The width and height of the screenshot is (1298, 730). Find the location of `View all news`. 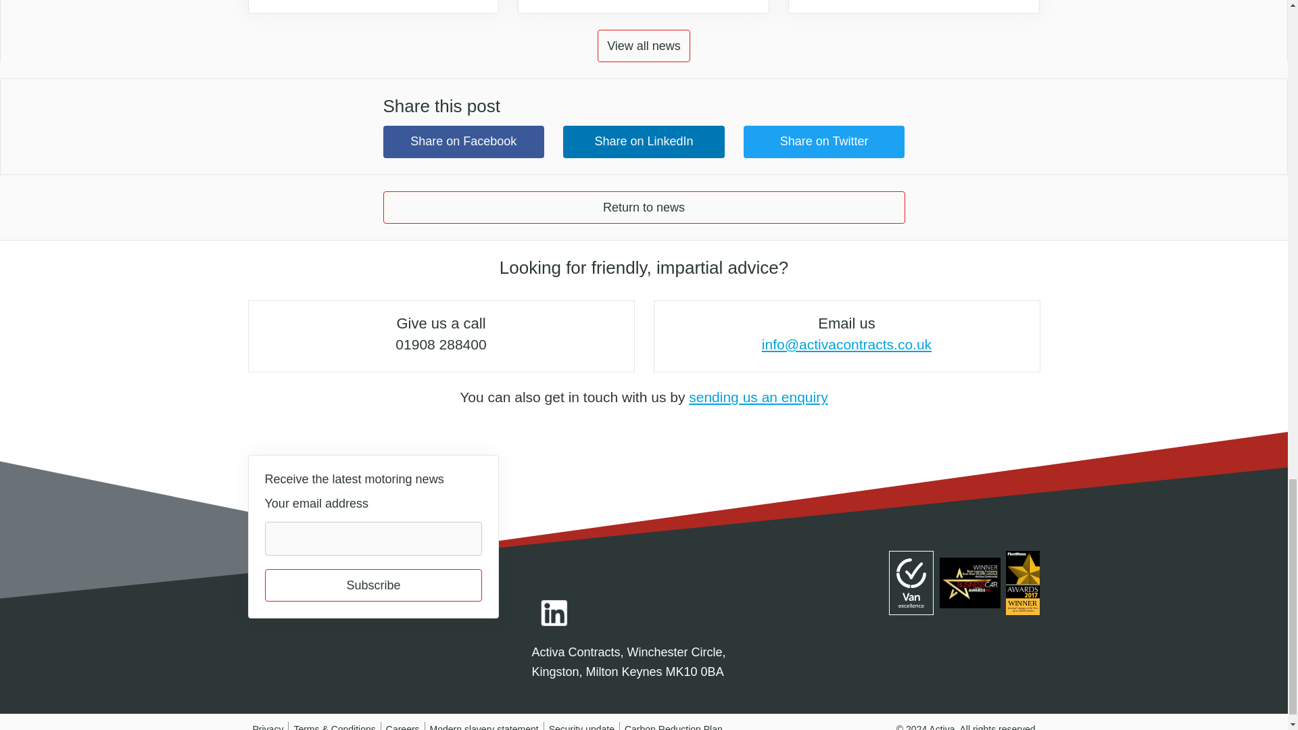

View all news is located at coordinates (644, 46).